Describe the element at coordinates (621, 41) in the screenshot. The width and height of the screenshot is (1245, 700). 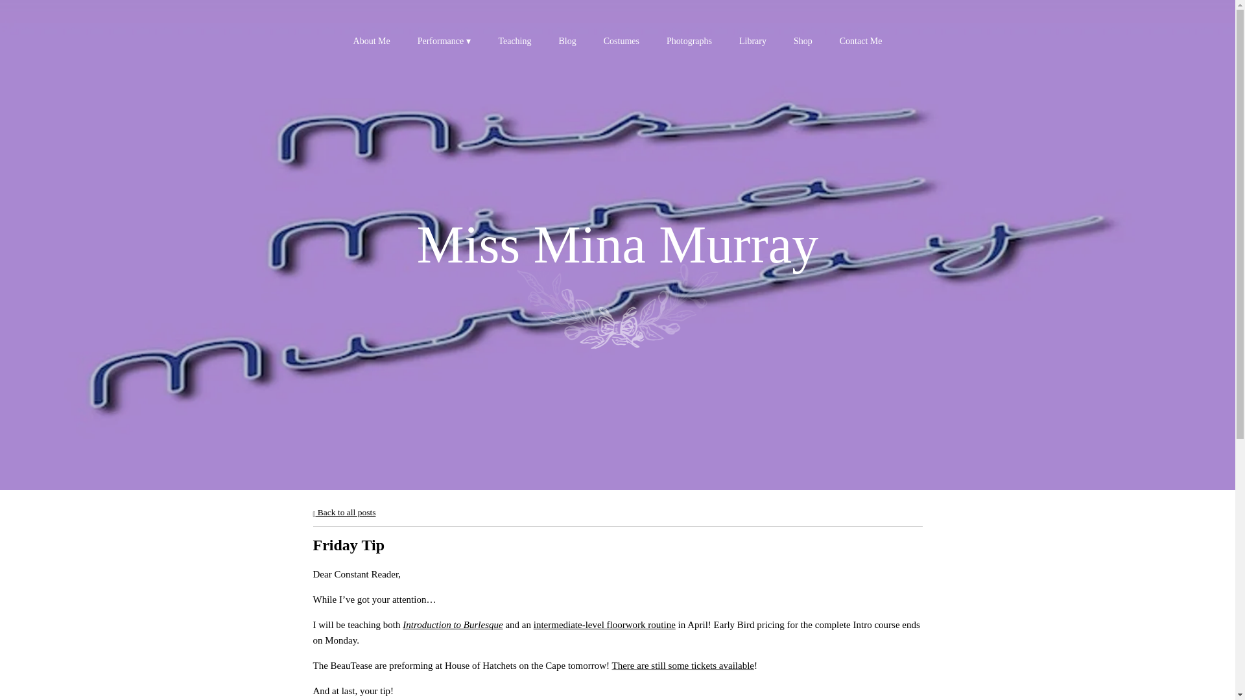
I see `Costumes` at that location.